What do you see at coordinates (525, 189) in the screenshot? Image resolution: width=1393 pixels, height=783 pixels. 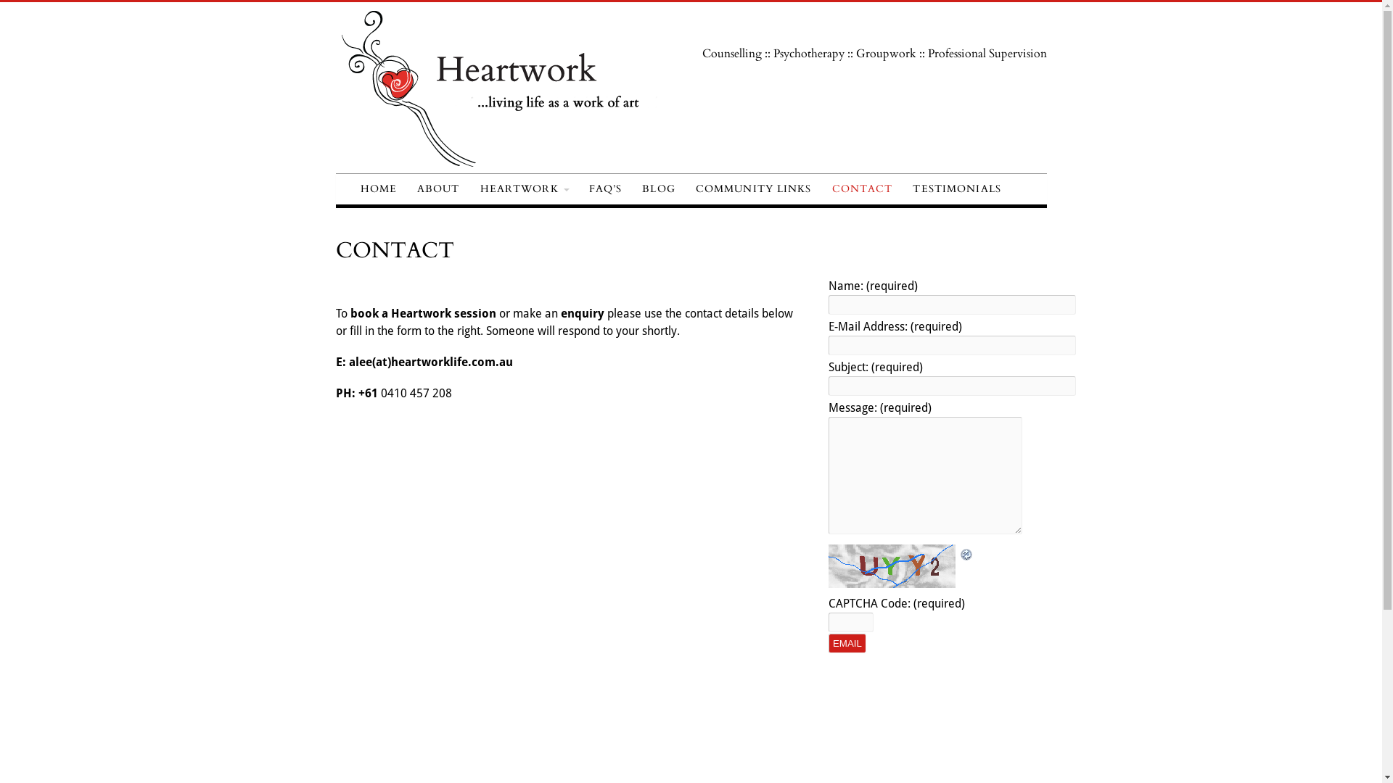 I see `HEARTWORK` at bounding box center [525, 189].